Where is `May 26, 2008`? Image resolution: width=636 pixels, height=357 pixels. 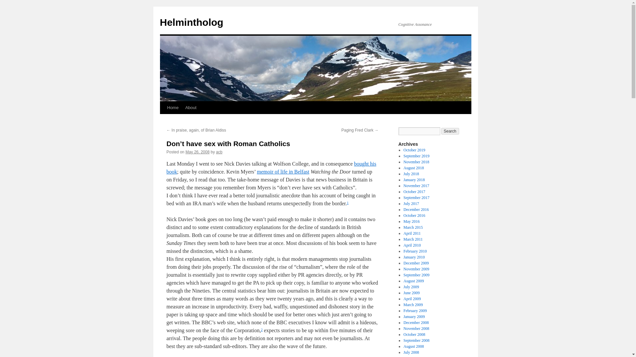
May 26, 2008 is located at coordinates (197, 152).